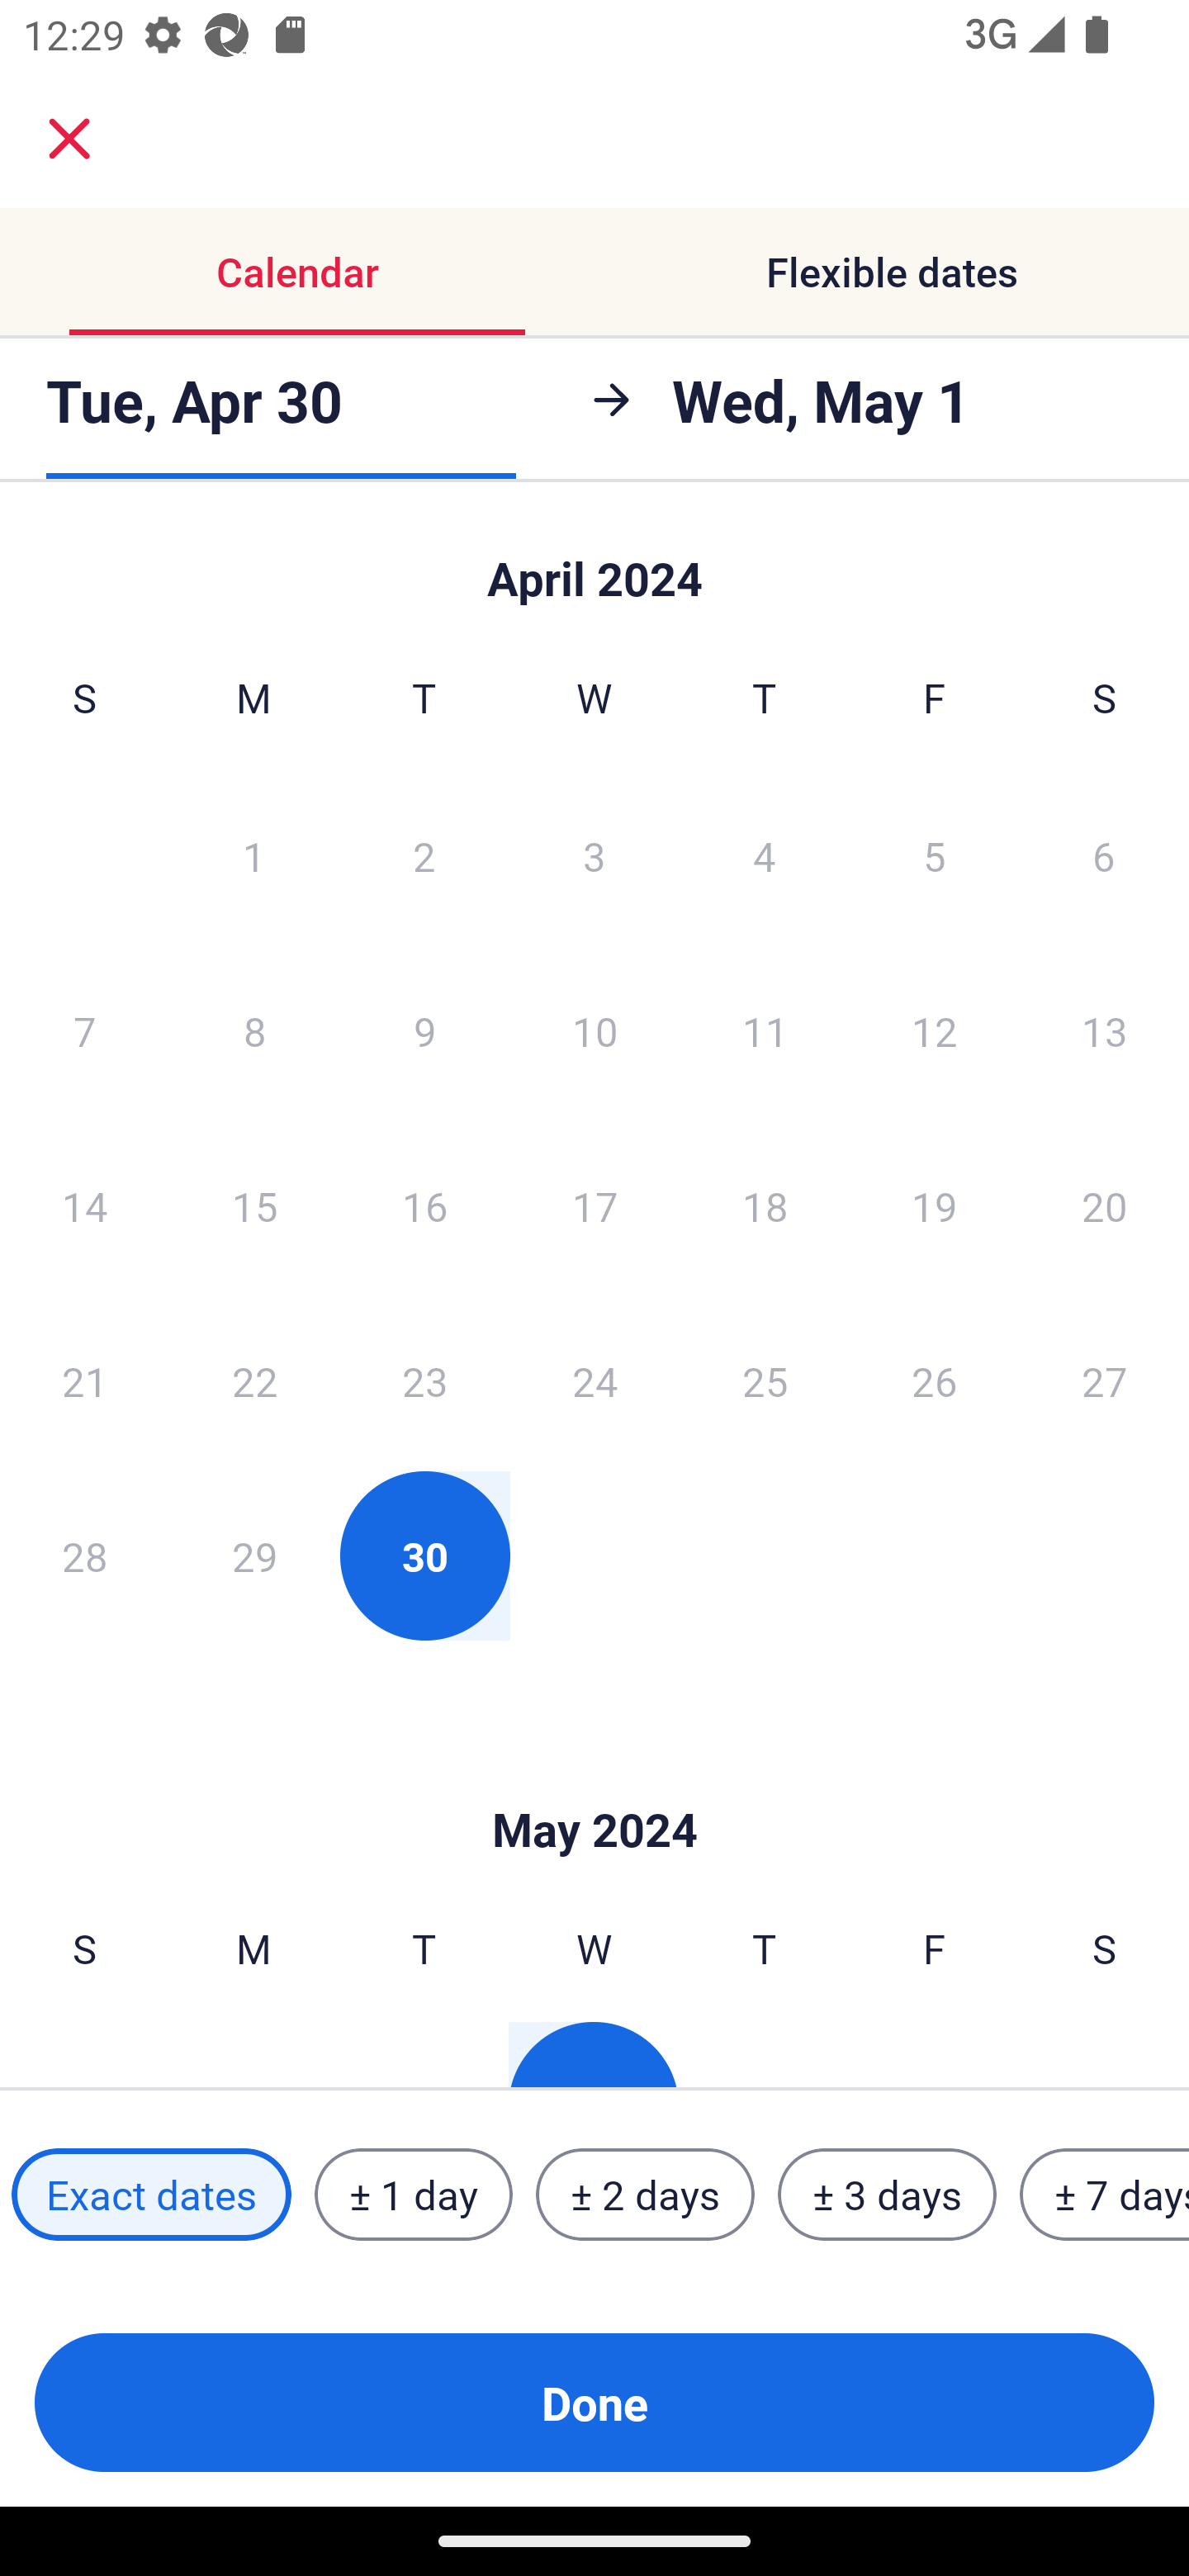  I want to click on 21 Sunday, April 21, 2024, so click(84, 1380).